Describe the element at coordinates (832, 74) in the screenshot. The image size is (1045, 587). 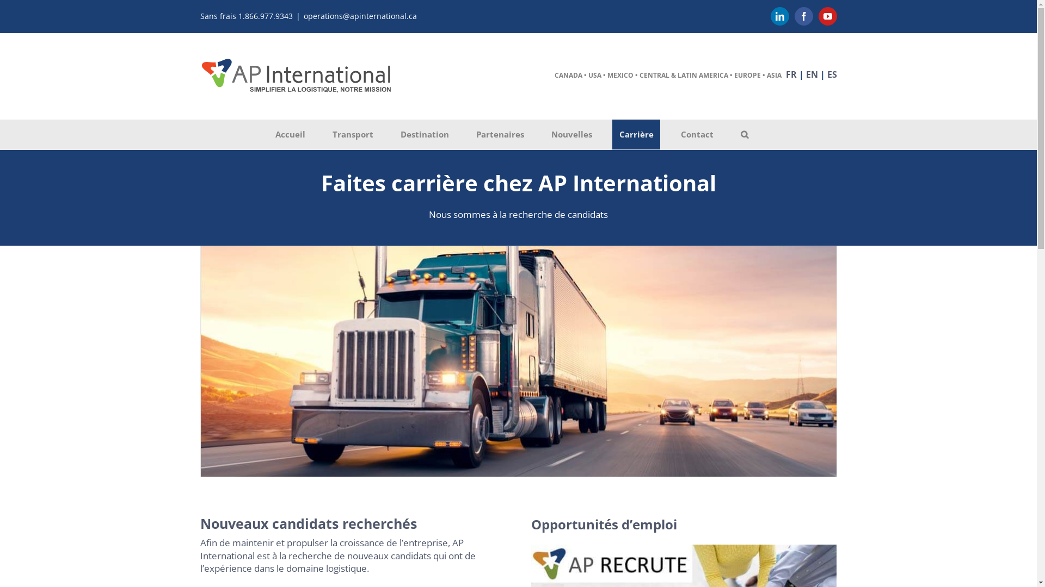
I see `ES` at that location.